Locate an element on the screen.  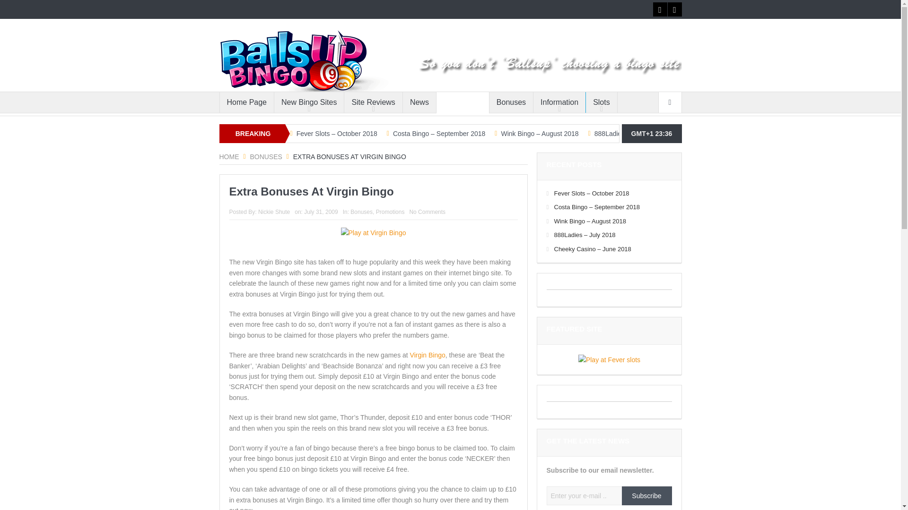
Promotions is located at coordinates (463, 102).